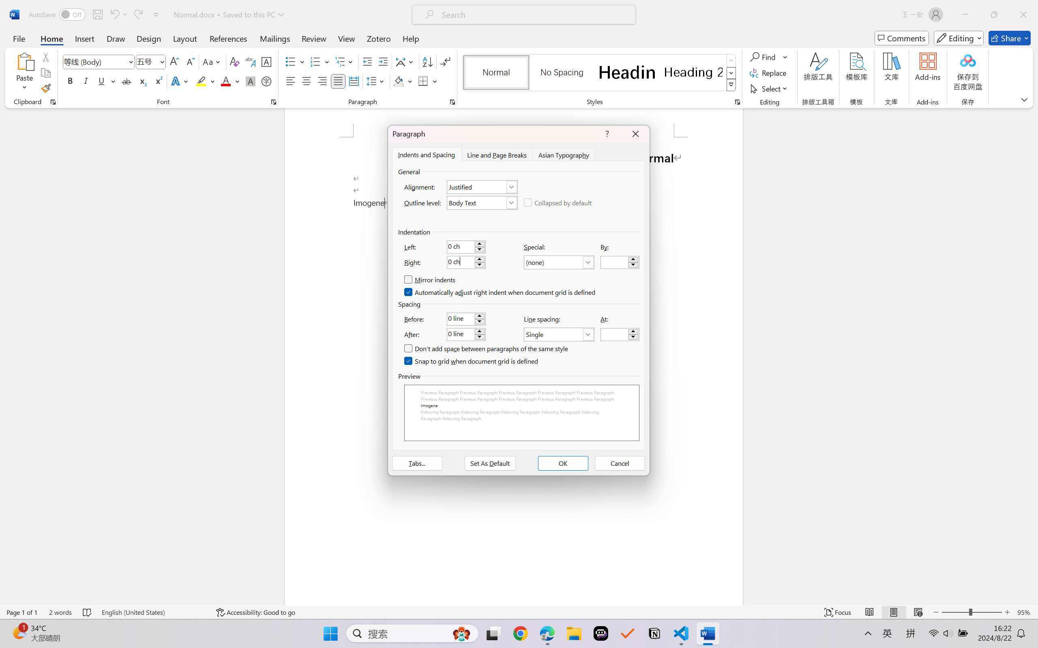  What do you see at coordinates (158, 81) in the screenshot?
I see `Superscript` at bounding box center [158, 81].